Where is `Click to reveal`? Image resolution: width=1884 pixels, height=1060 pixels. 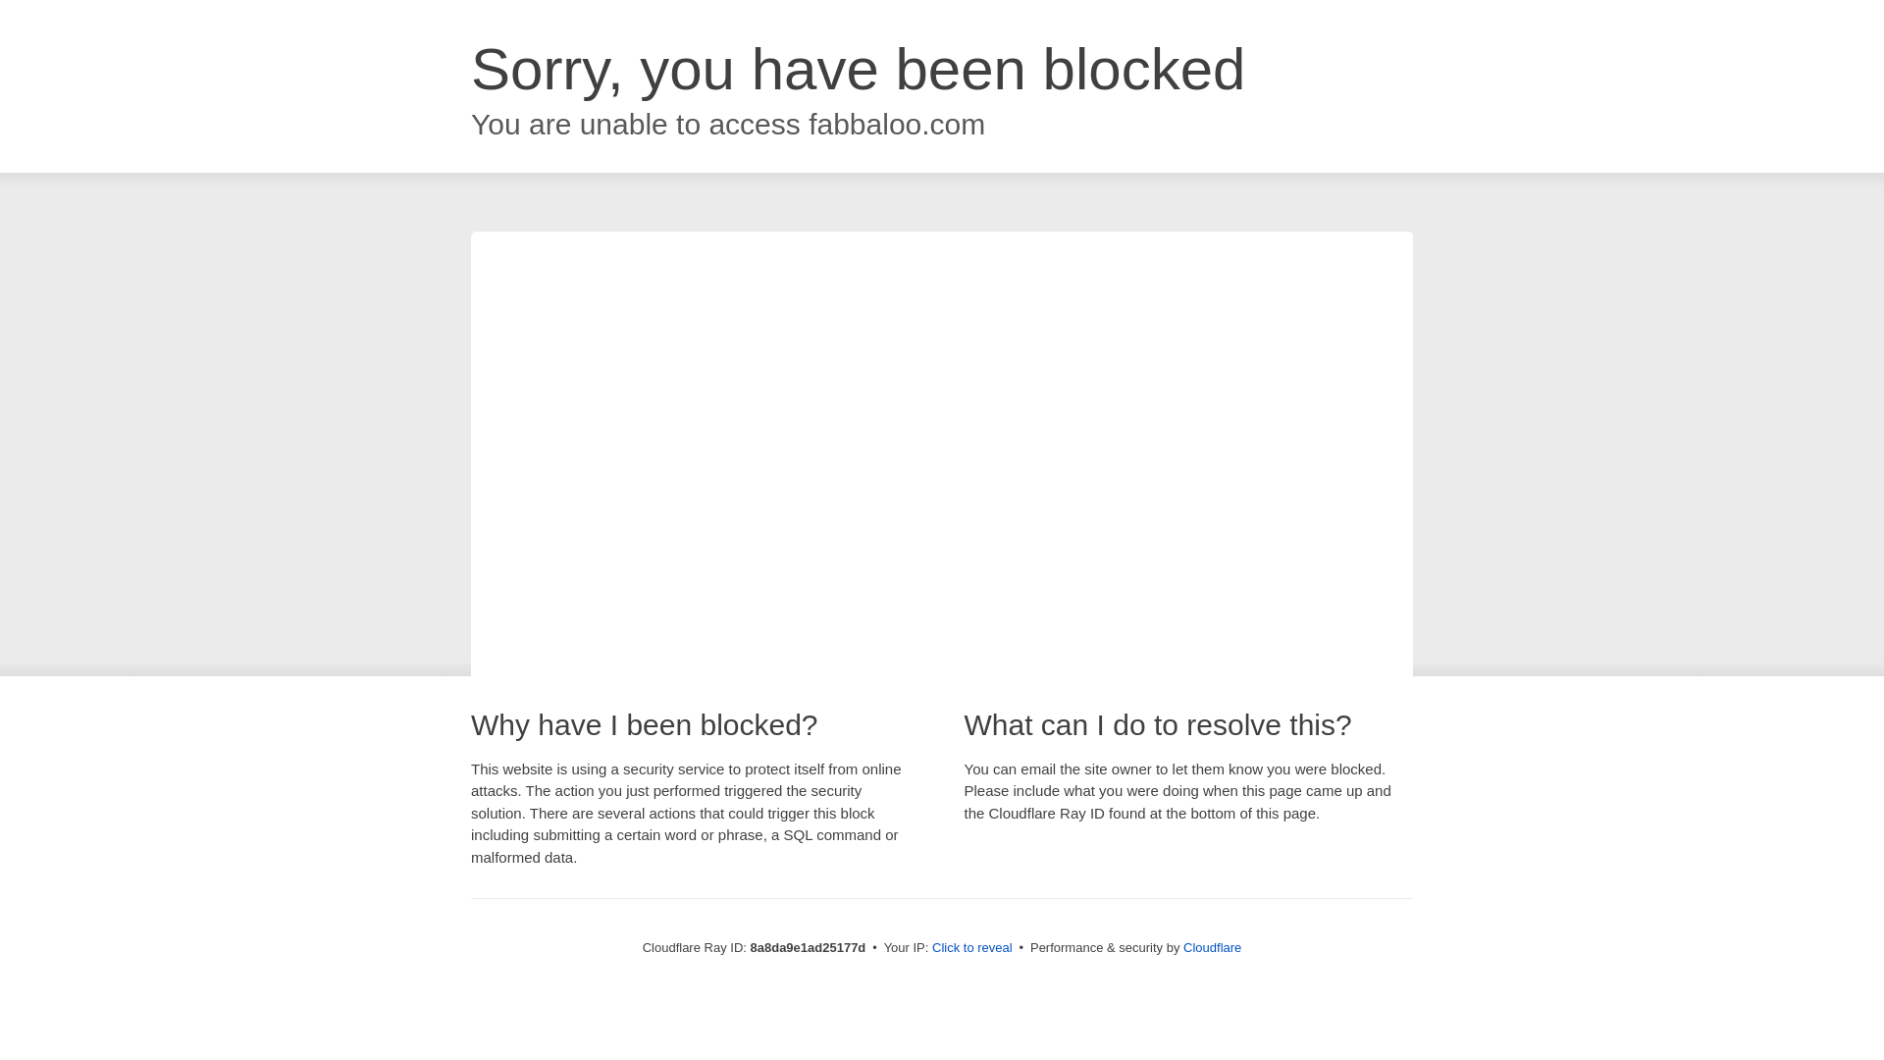
Click to reveal is located at coordinates (972, 948).